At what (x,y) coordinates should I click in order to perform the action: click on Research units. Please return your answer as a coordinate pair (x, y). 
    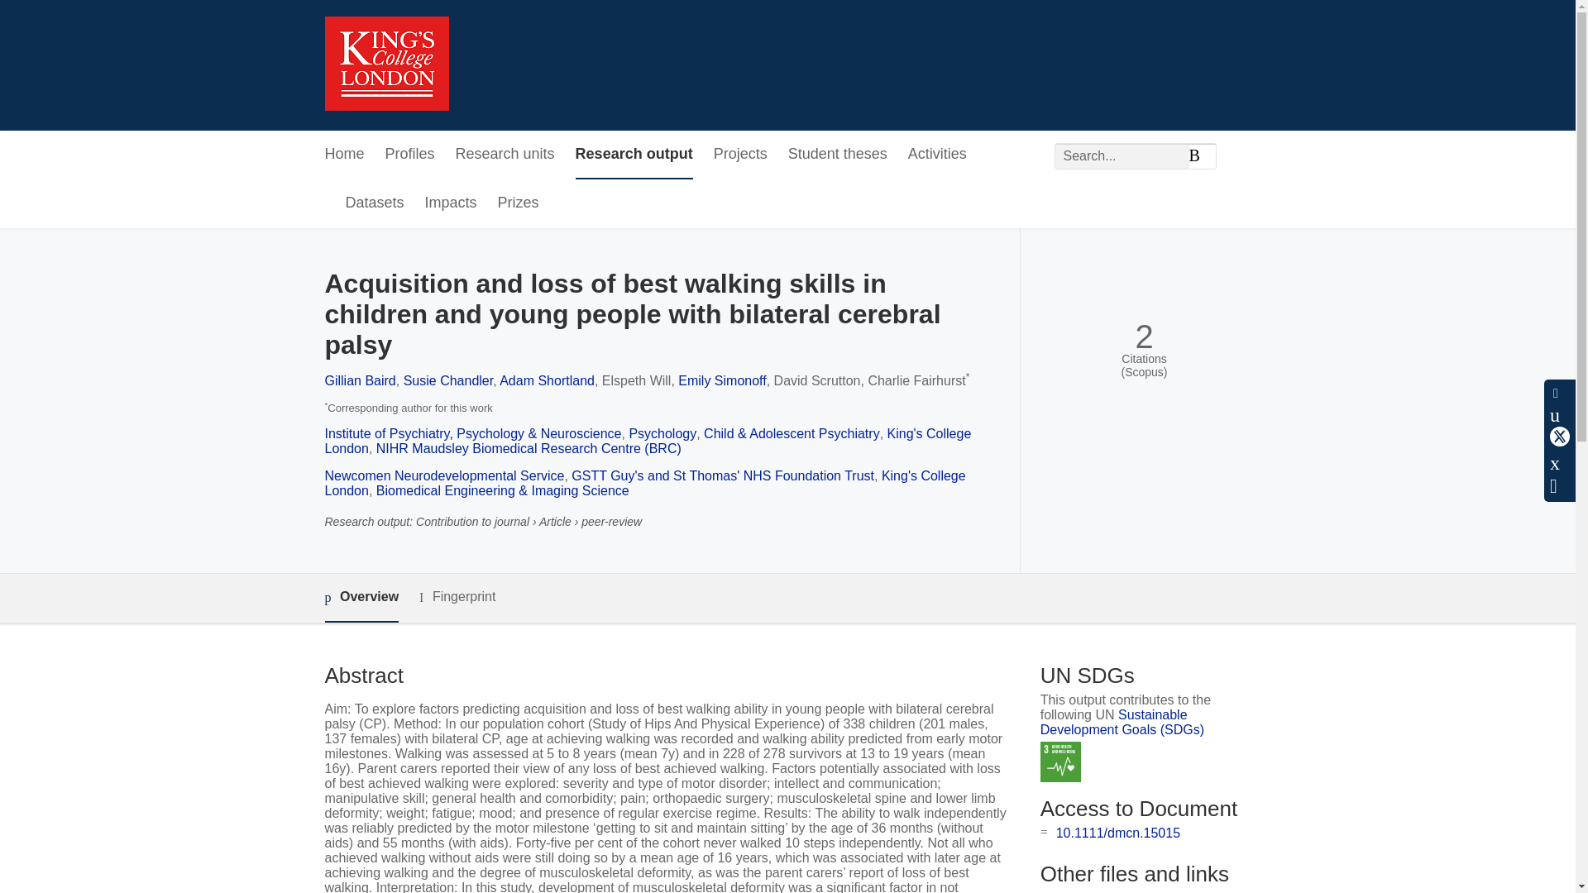
    Looking at the image, I should click on (505, 155).